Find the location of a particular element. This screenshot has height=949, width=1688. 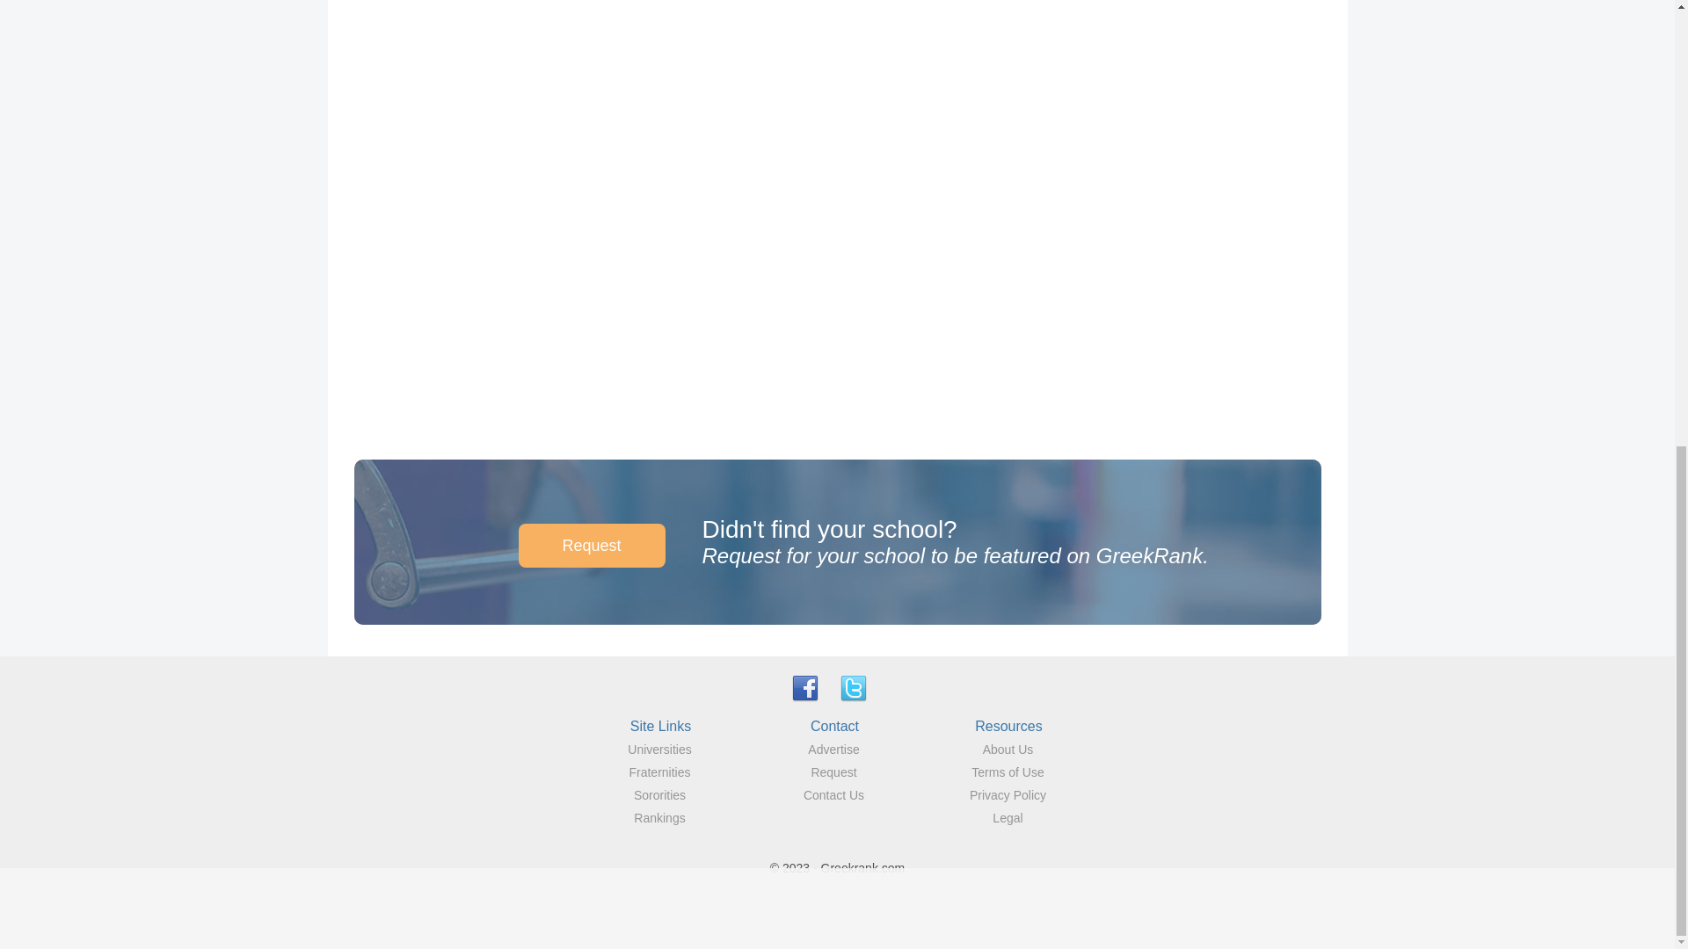

Universities is located at coordinates (659, 749).